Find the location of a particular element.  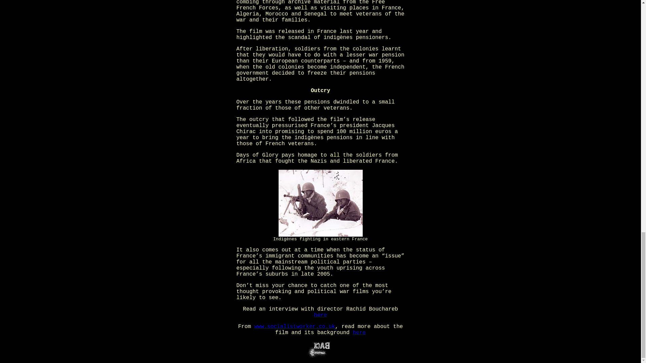

www.socialistworker.co.uk is located at coordinates (295, 327).